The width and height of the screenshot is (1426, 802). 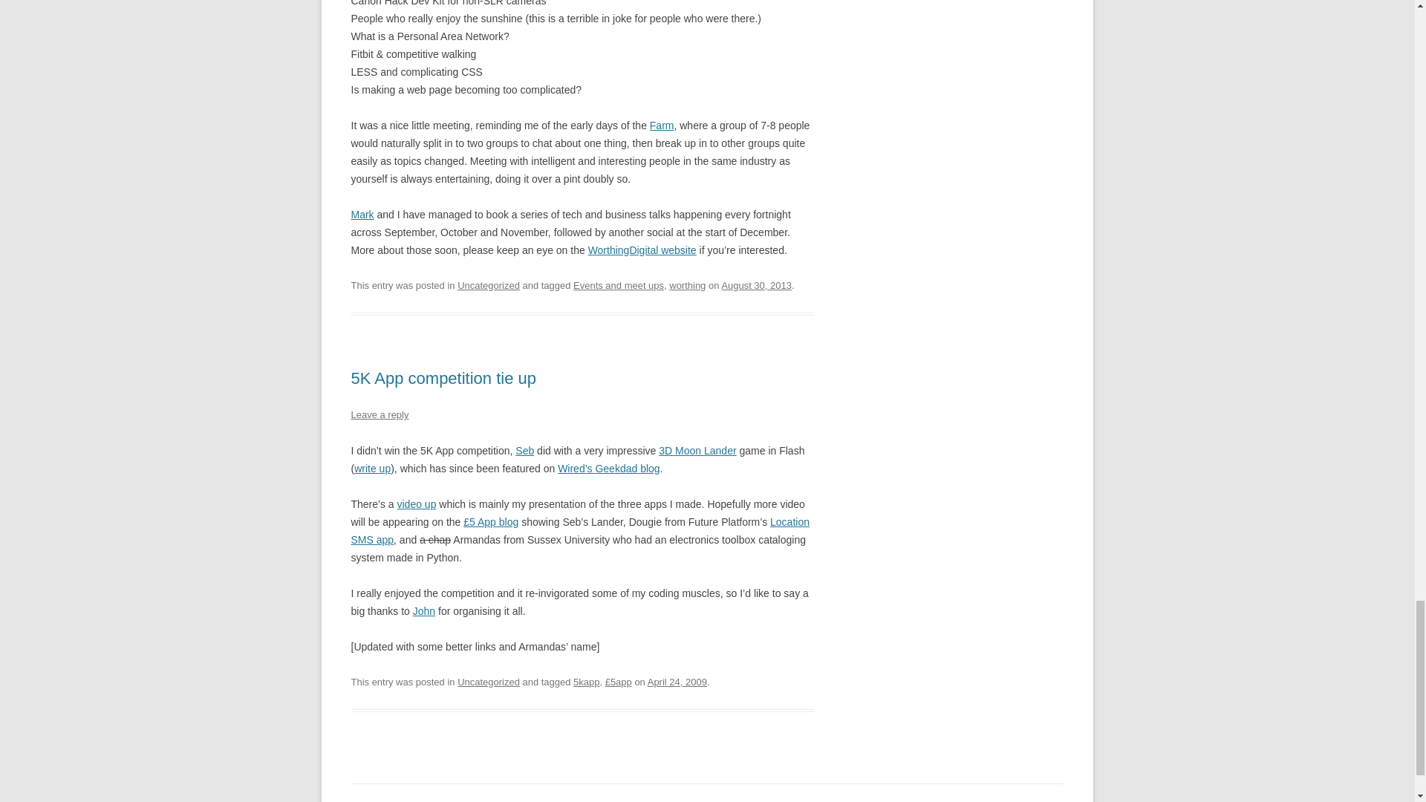 What do you see at coordinates (756, 285) in the screenshot?
I see `August 30, 2013` at bounding box center [756, 285].